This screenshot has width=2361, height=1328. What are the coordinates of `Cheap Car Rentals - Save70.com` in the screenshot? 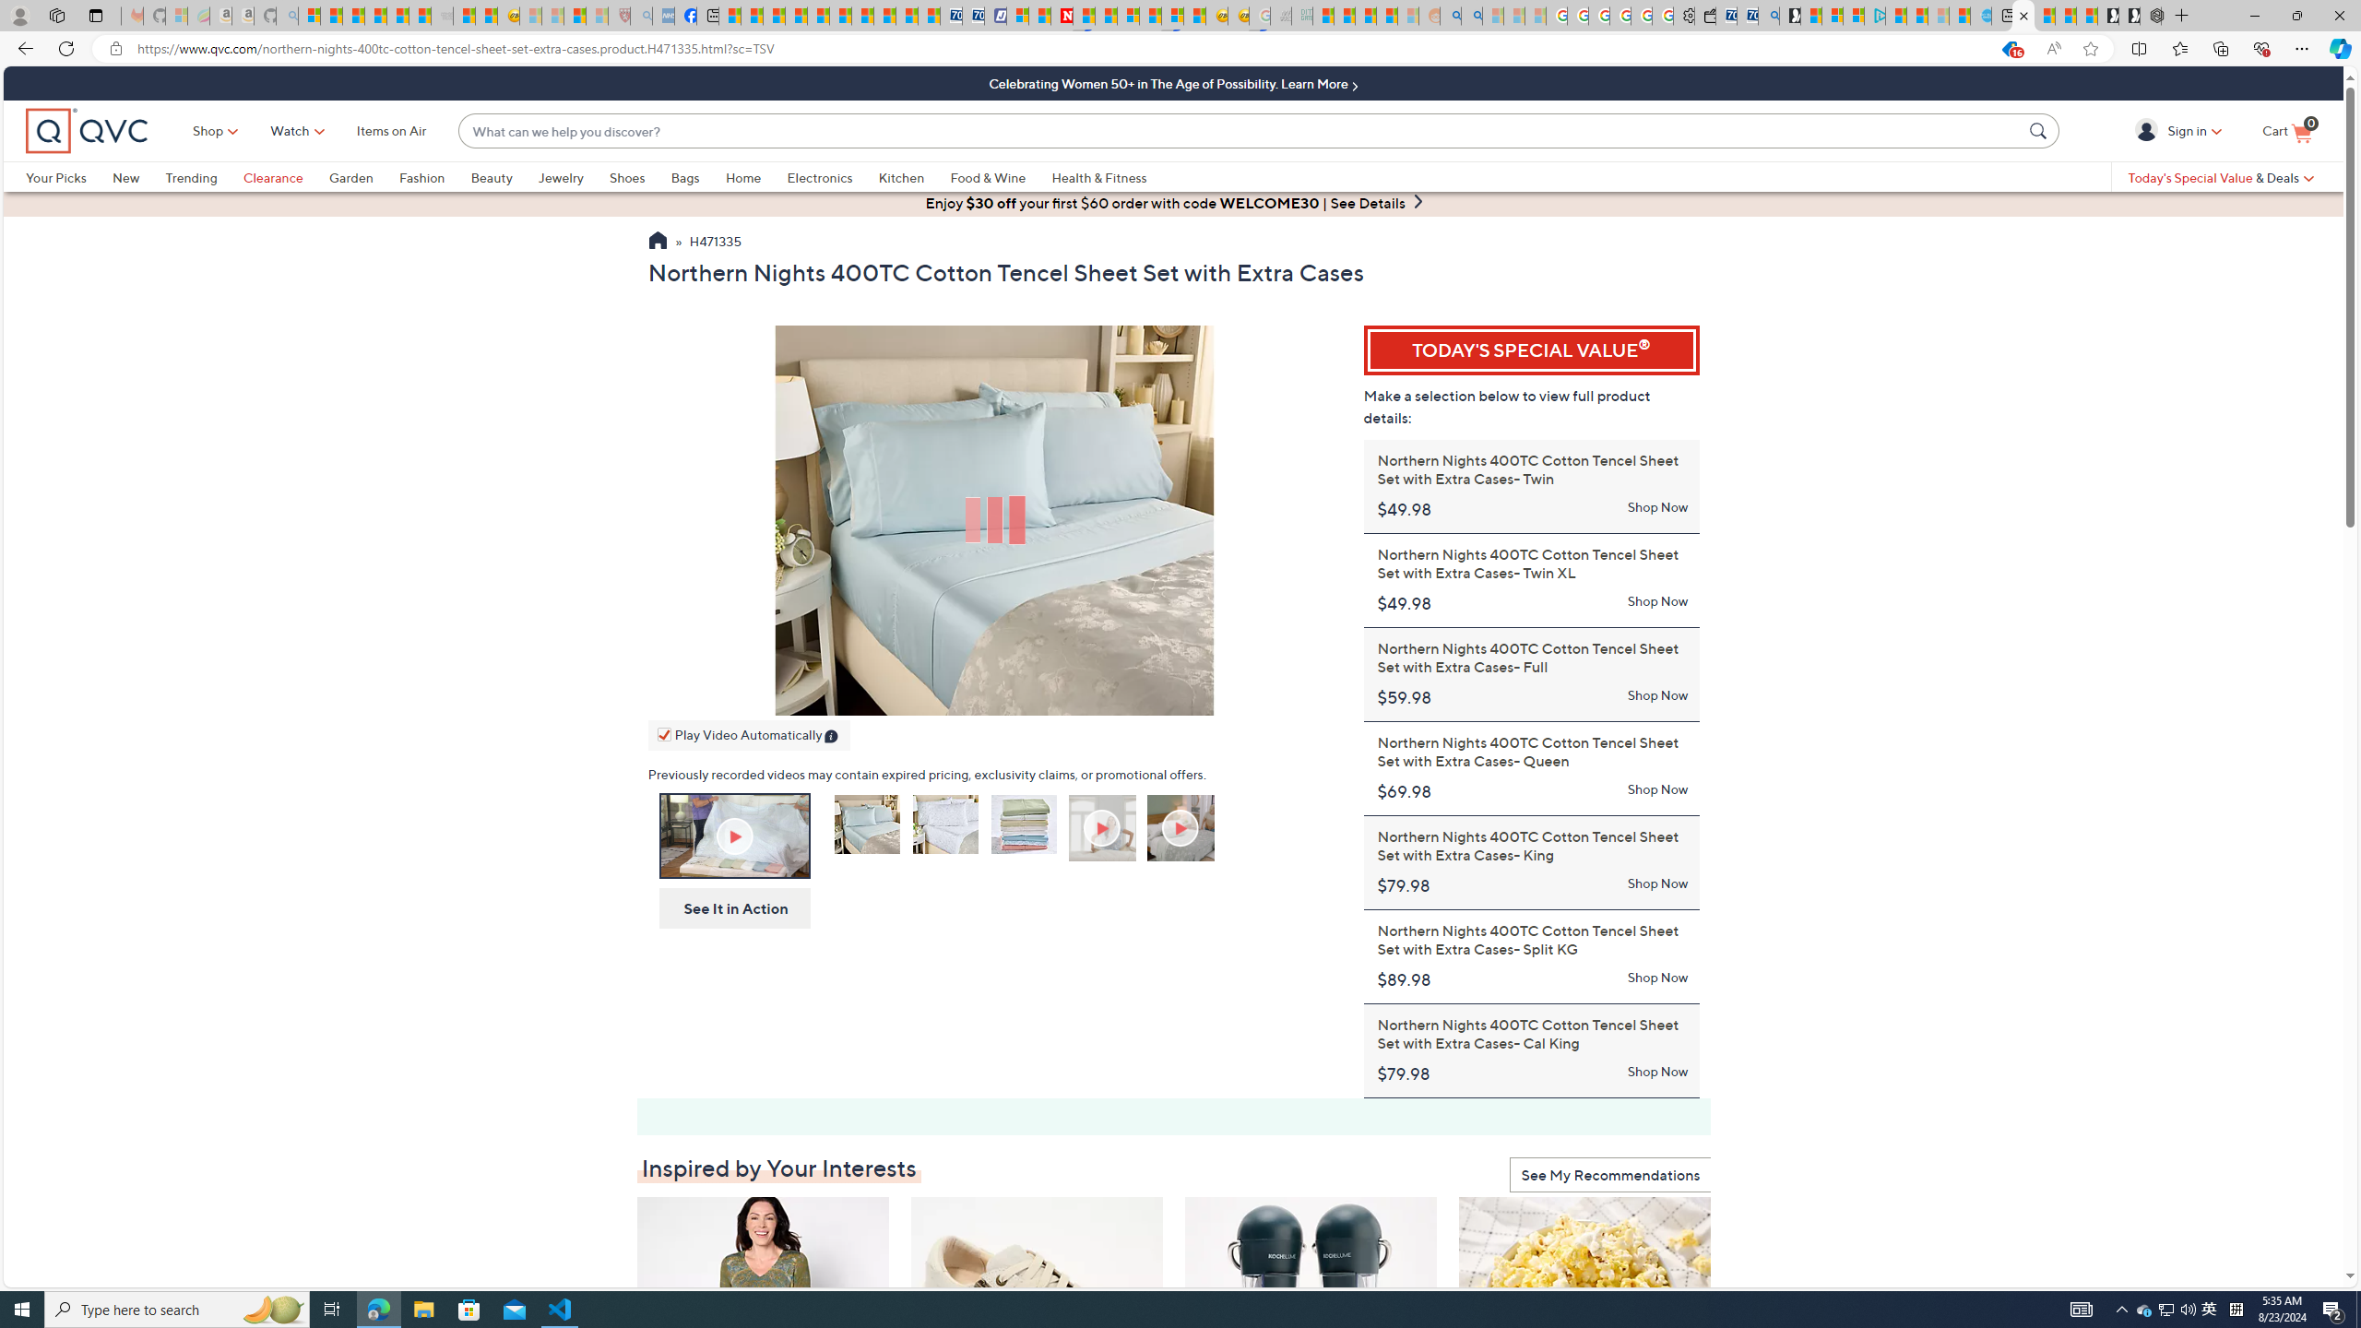 It's located at (1747, 16).